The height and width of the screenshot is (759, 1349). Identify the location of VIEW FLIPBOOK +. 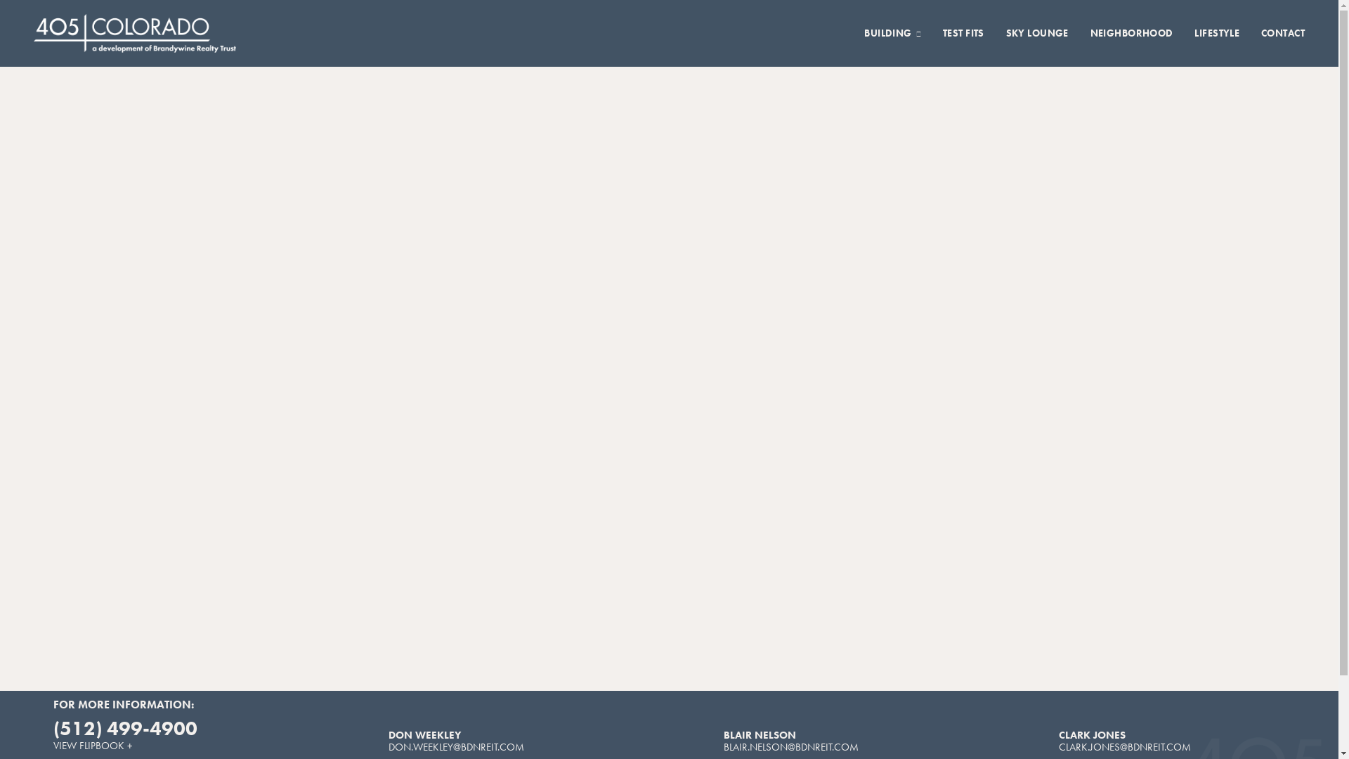
(93, 746).